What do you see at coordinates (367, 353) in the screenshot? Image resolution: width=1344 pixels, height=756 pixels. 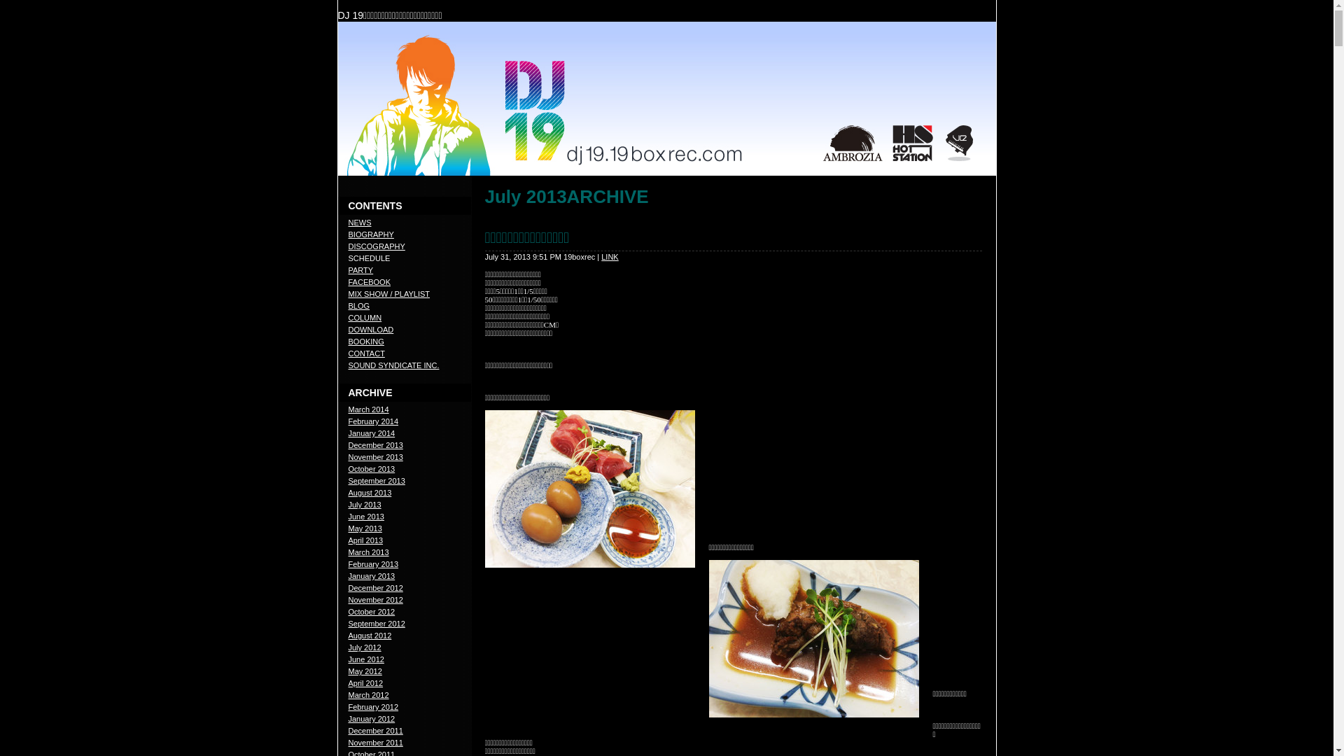 I see `CONTACT` at bounding box center [367, 353].